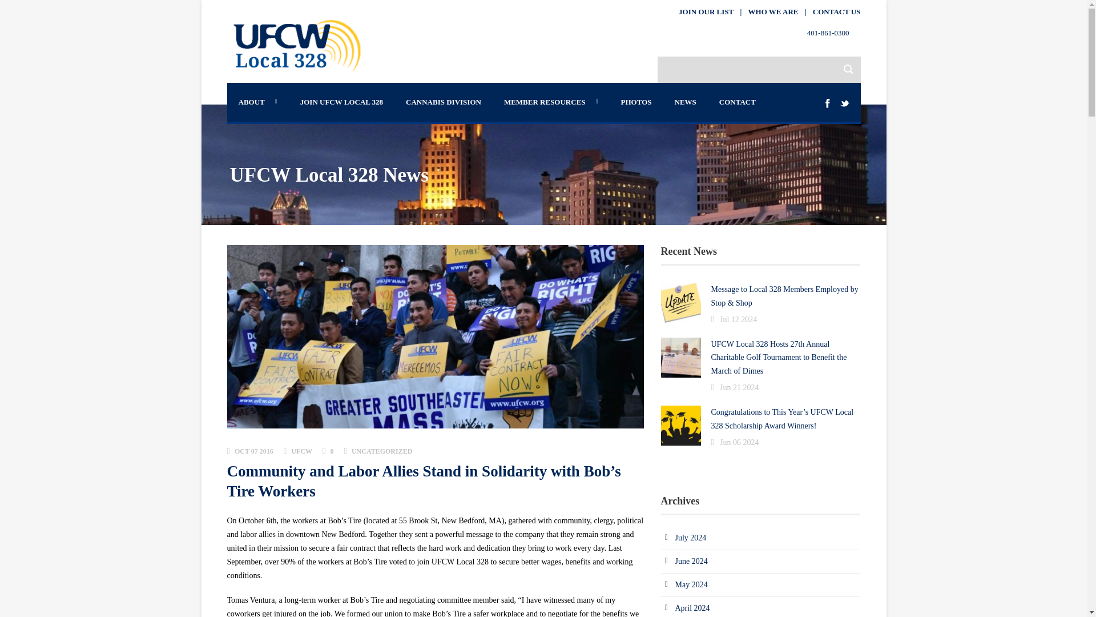 The image size is (1096, 617). I want to click on JOIN UFCW LOCAL 328, so click(341, 102).